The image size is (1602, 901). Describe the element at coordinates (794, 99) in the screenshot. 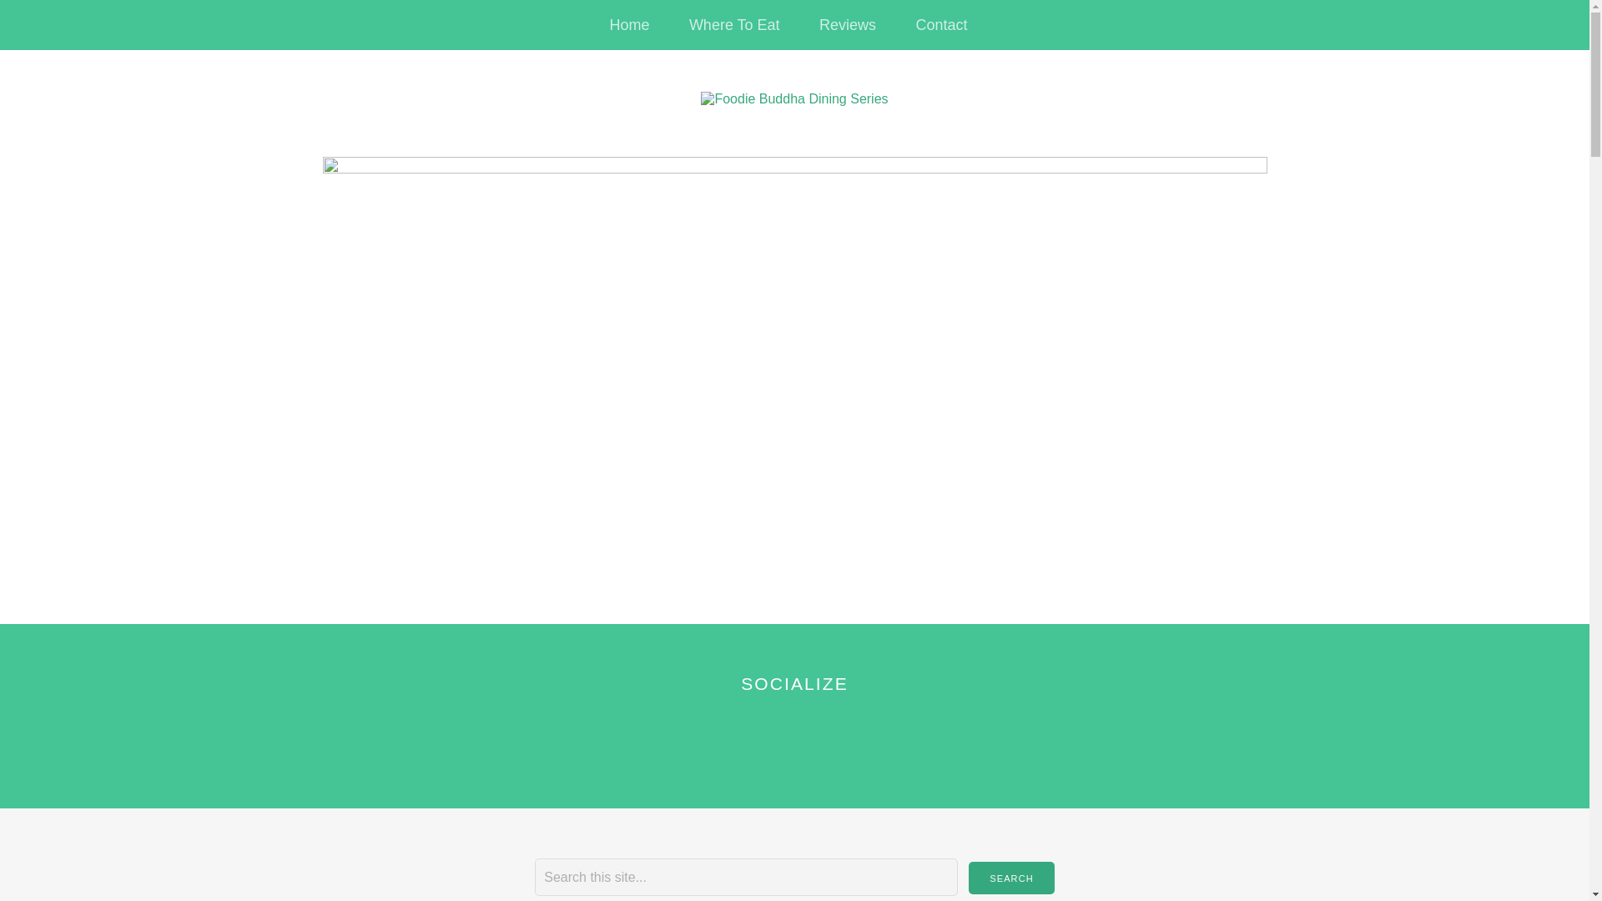

I see `Foodie Buddha Dining Series` at that location.